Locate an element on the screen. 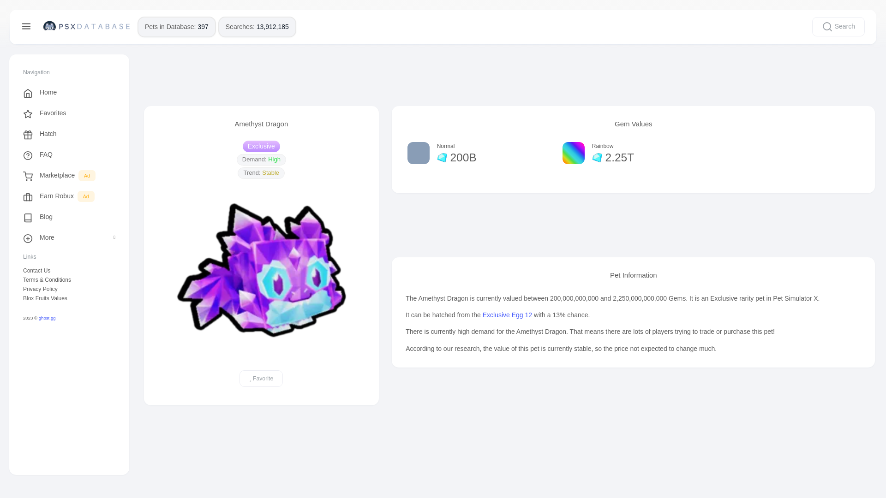 This screenshot has height=498, width=886. Exclusive Egg 12 is located at coordinates (508, 315).